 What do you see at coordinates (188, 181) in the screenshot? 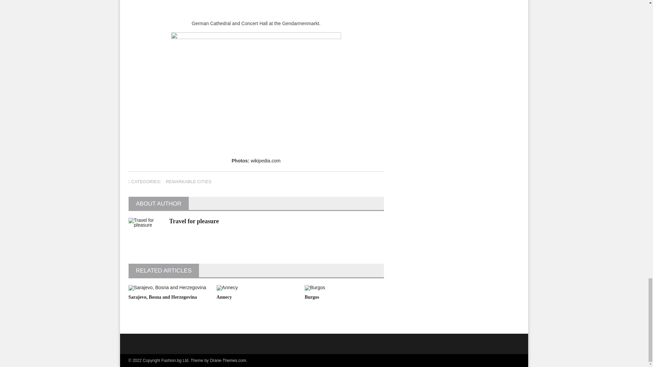
I see `REMARKABLE CITIES` at bounding box center [188, 181].